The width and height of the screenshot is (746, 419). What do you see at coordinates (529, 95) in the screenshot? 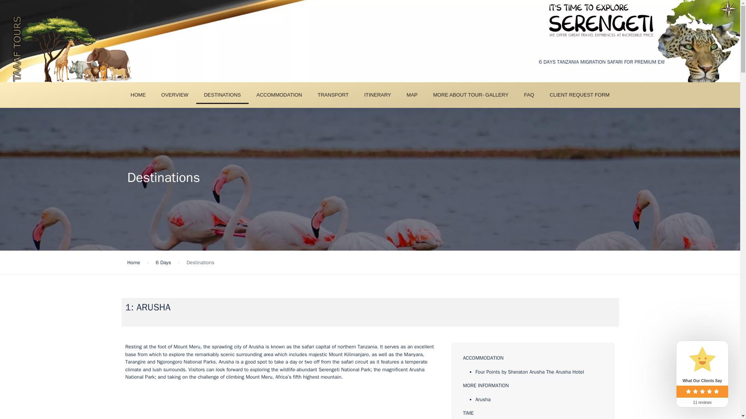
I see `FAQ` at bounding box center [529, 95].